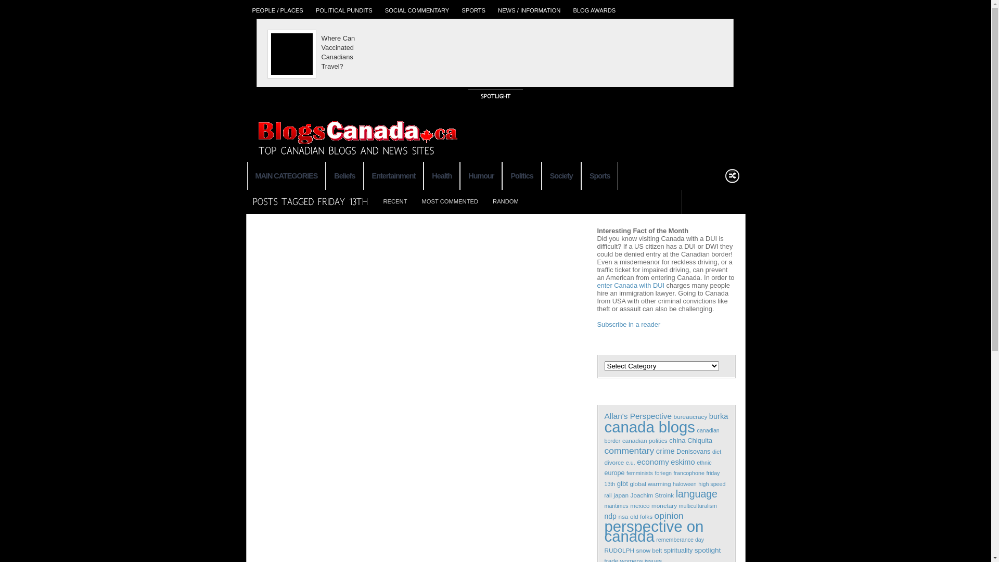 This screenshot has height=562, width=999. Describe the element at coordinates (417, 9) in the screenshot. I see `SOCIAL COMMENTARY` at that location.